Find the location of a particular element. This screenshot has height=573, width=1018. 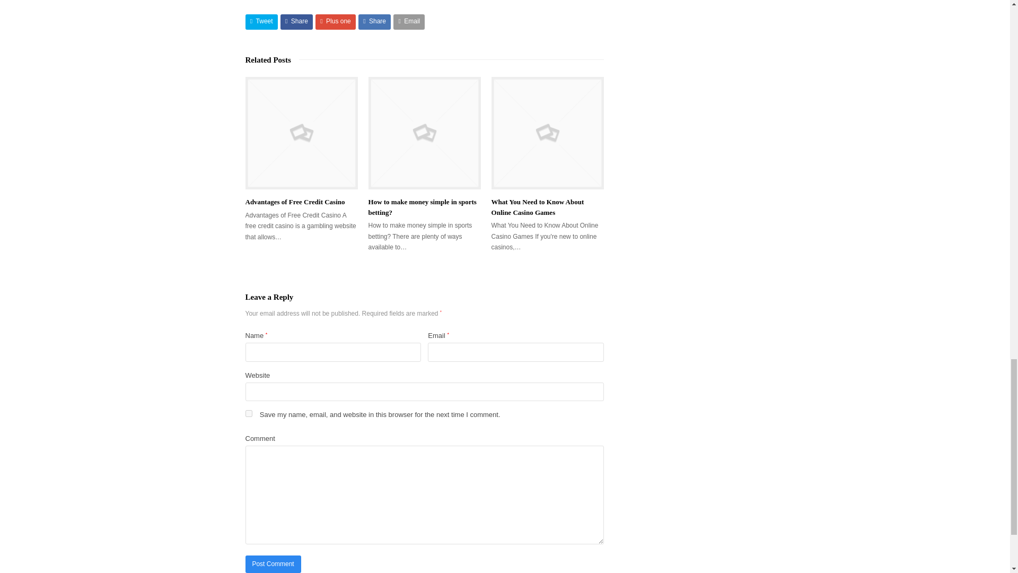

What You Need to Know About Online Casino Games is located at coordinates (547, 133).